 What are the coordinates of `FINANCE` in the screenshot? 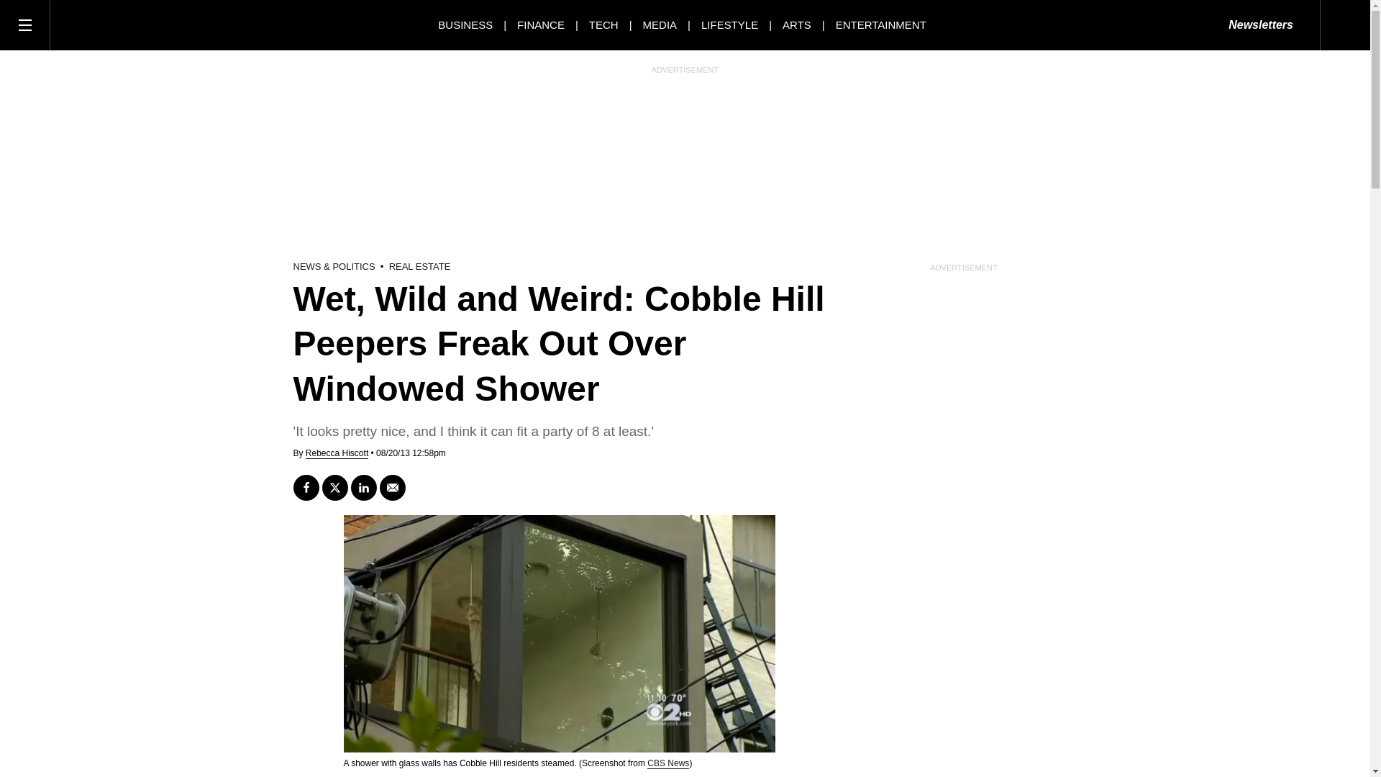 It's located at (541, 24).